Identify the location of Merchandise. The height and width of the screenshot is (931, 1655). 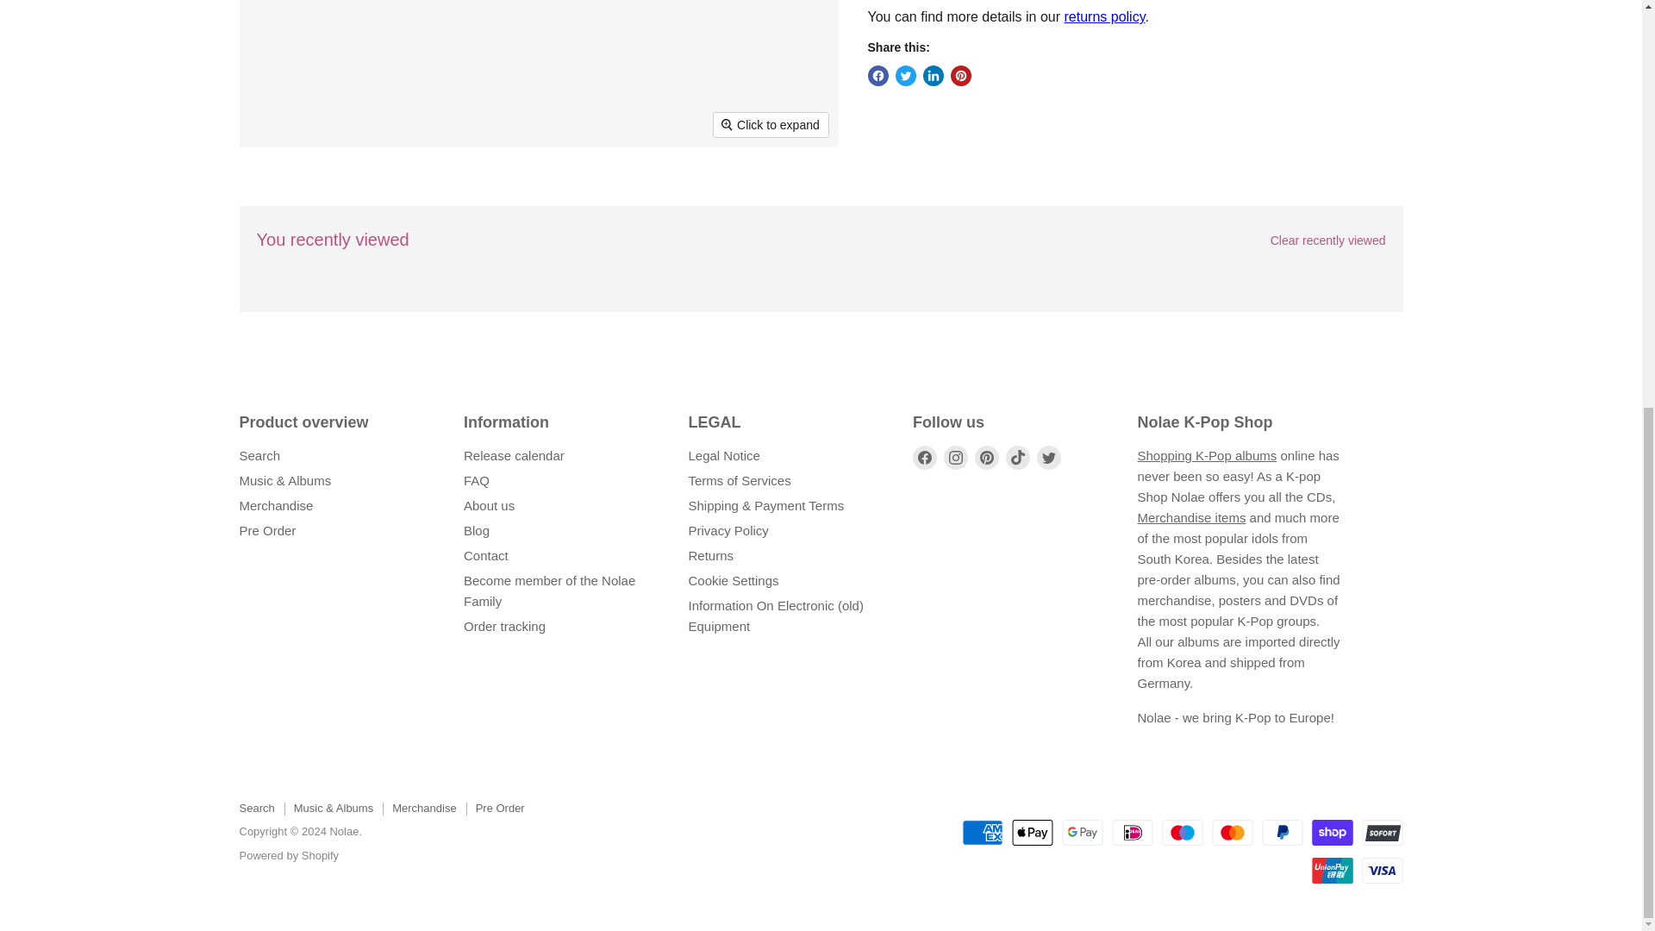
(1191, 517).